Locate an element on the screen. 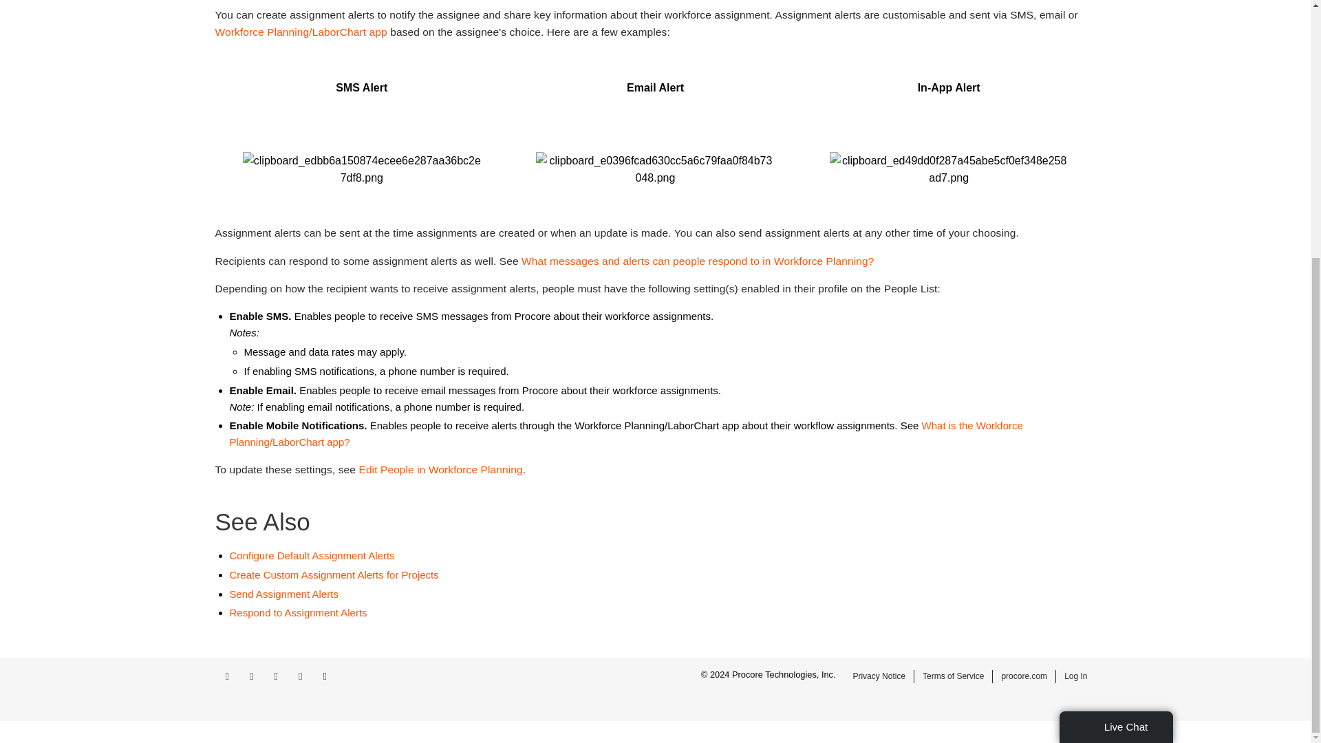 The height and width of the screenshot is (743, 1321). What is the LaborChart App? is located at coordinates (300, 32).